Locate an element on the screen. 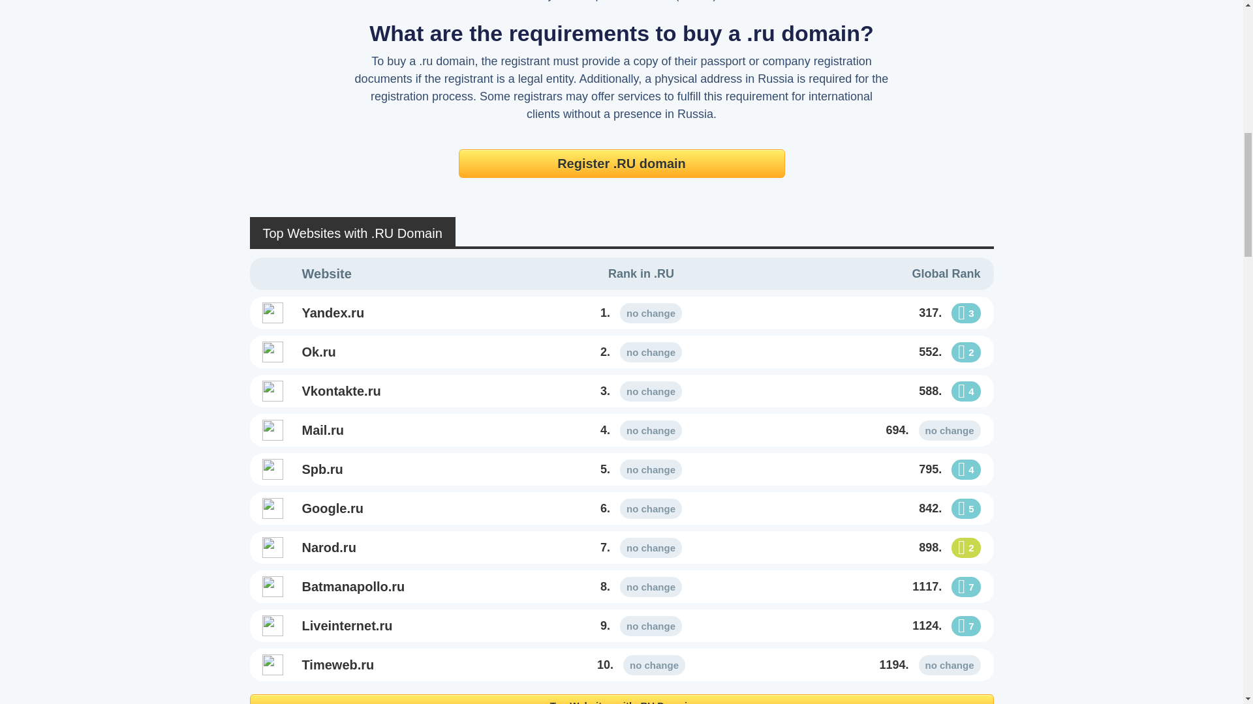 The image size is (1253, 704). ok.ru ranks number 552. Globally is located at coordinates (867, 352).